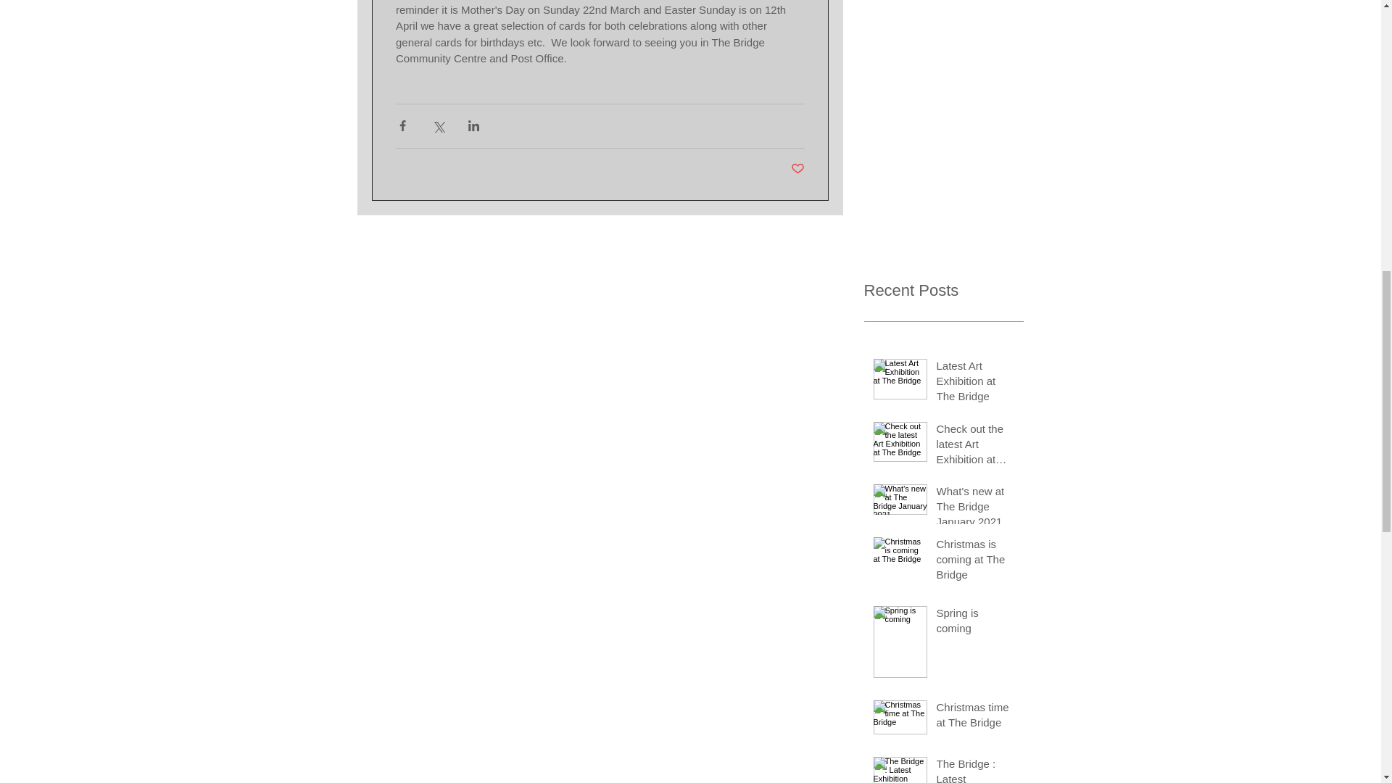  Describe the element at coordinates (976, 562) in the screenshot. I see `Christmas is coming at The Bridge` at that location.